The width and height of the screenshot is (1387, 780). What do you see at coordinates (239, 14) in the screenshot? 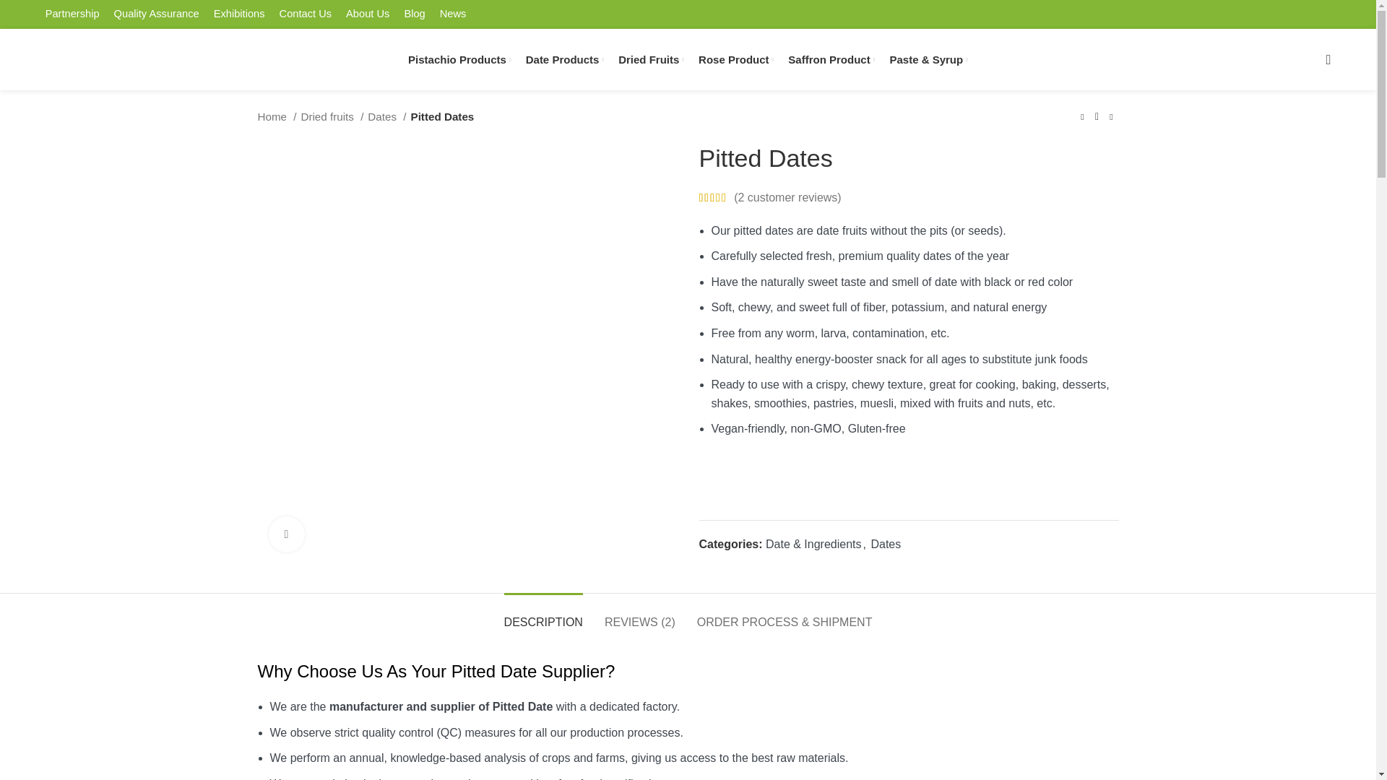
I see `Exhibitions` at bounding box center [239, 14].